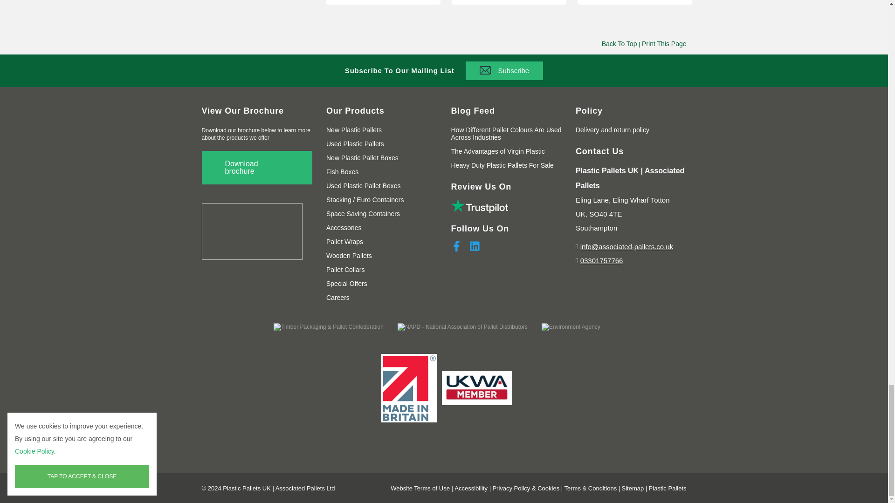 Image resolution: width=895 pixels, height=503 pixels. I want to click on Look The Advantages of Virgin Plastic, so click(498, 151).